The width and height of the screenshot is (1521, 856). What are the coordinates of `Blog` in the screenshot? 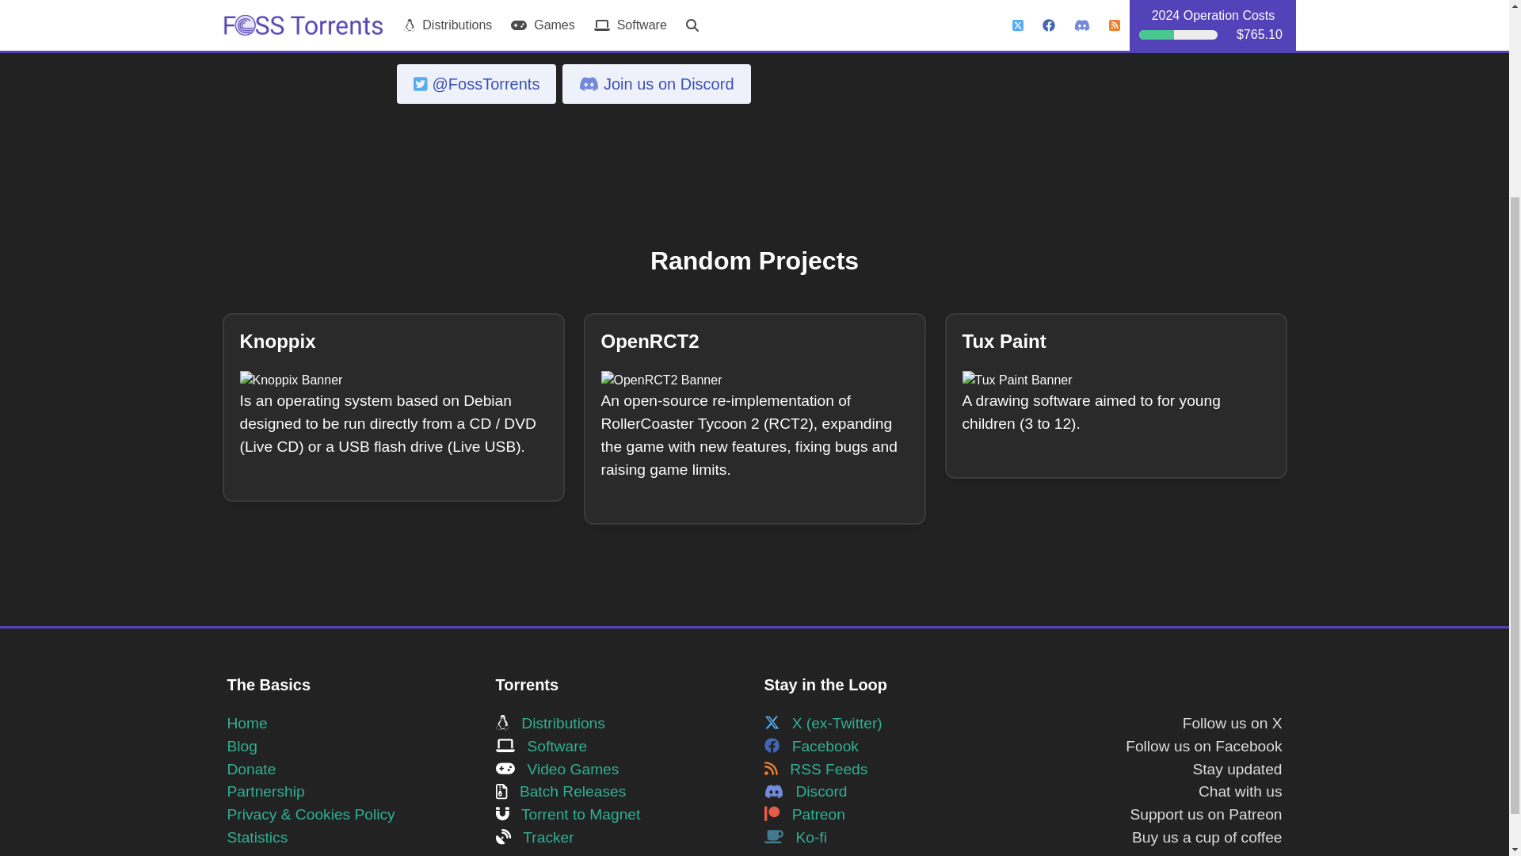 It's located at (242, 745).